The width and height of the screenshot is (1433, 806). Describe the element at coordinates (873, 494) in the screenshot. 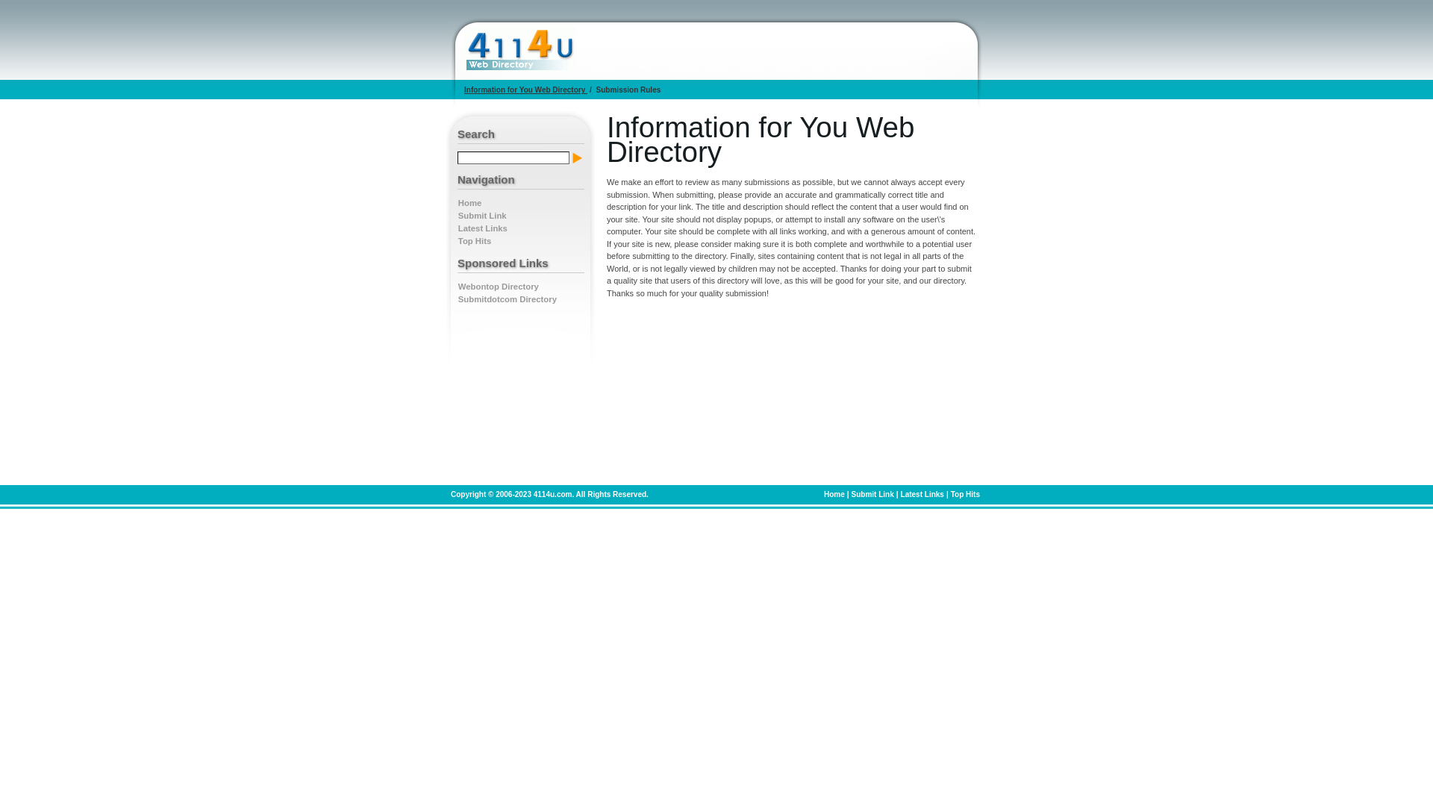

I see `Submit Link` at that location.